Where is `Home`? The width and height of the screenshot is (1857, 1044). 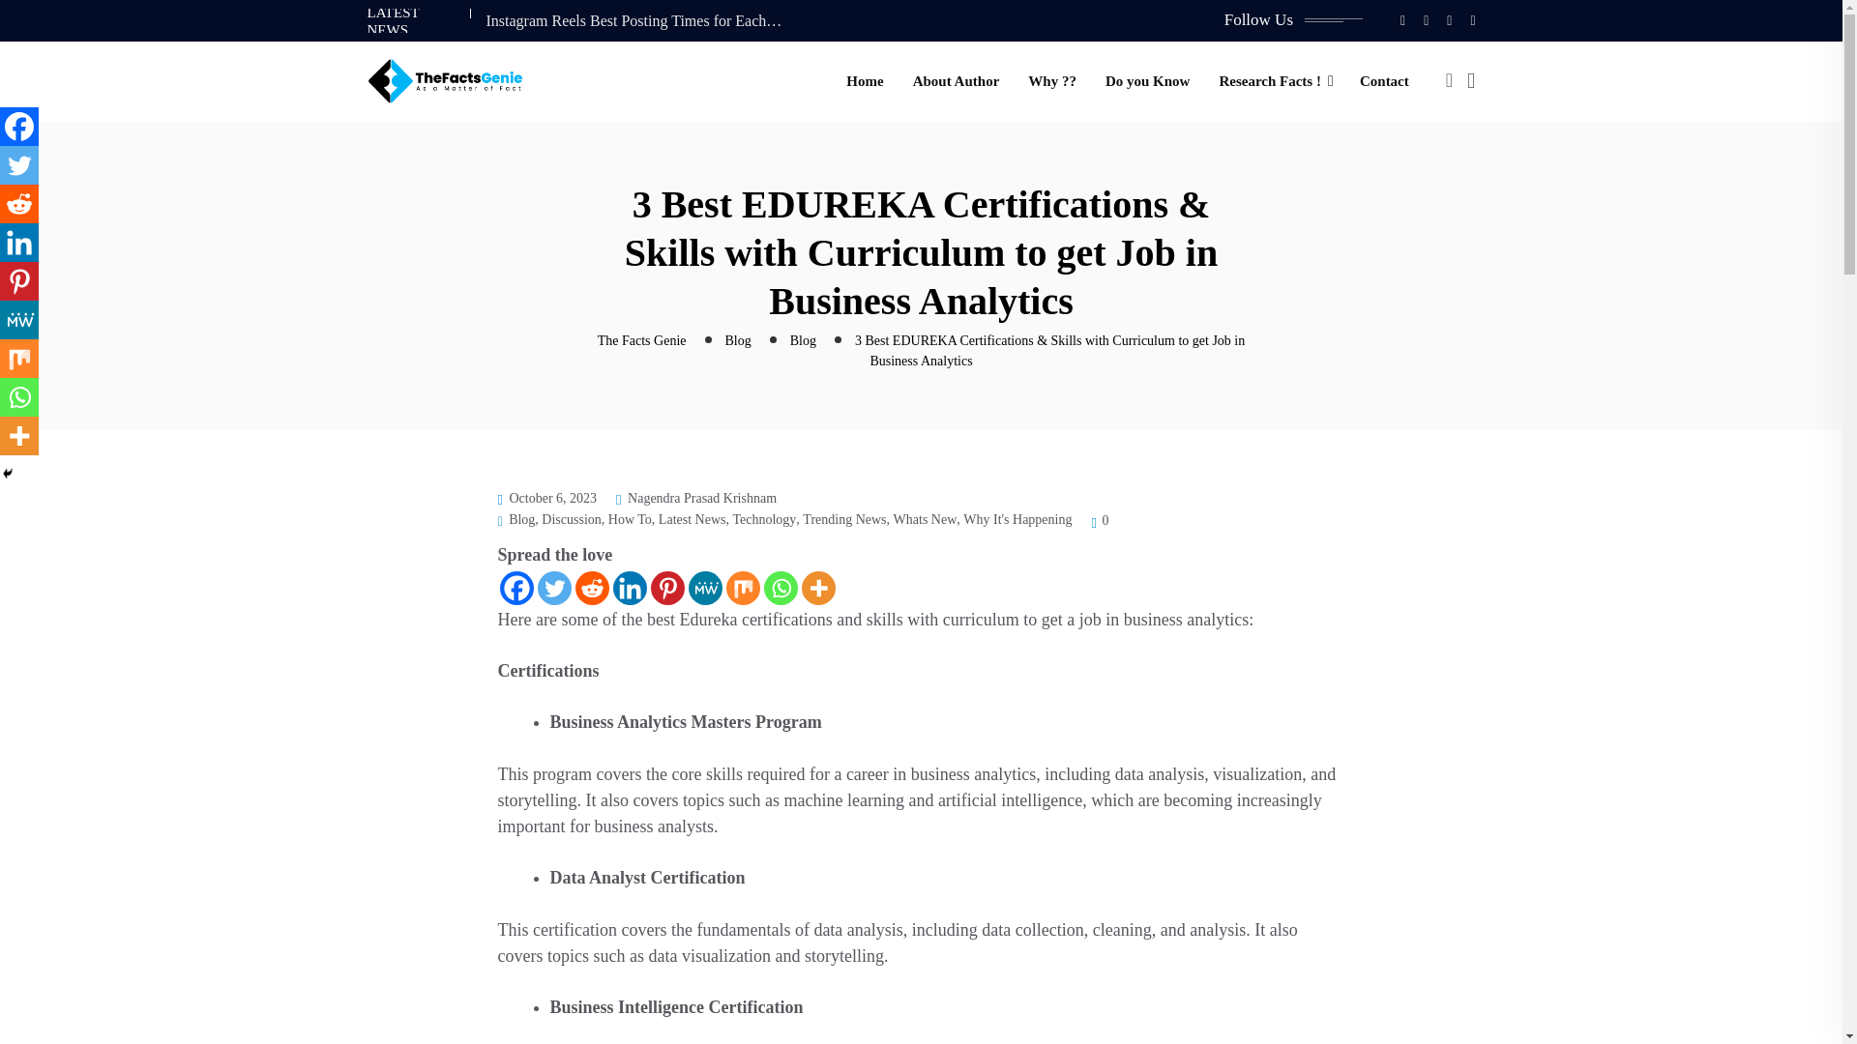
Home is located at coordinates (865, 81).